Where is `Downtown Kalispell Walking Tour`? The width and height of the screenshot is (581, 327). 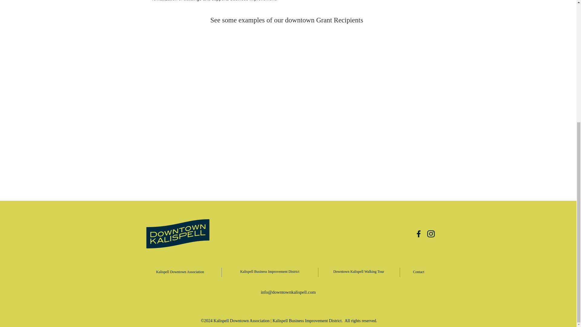
Downtown Kalispell Walking Tour is located at coordinates (358, 271).